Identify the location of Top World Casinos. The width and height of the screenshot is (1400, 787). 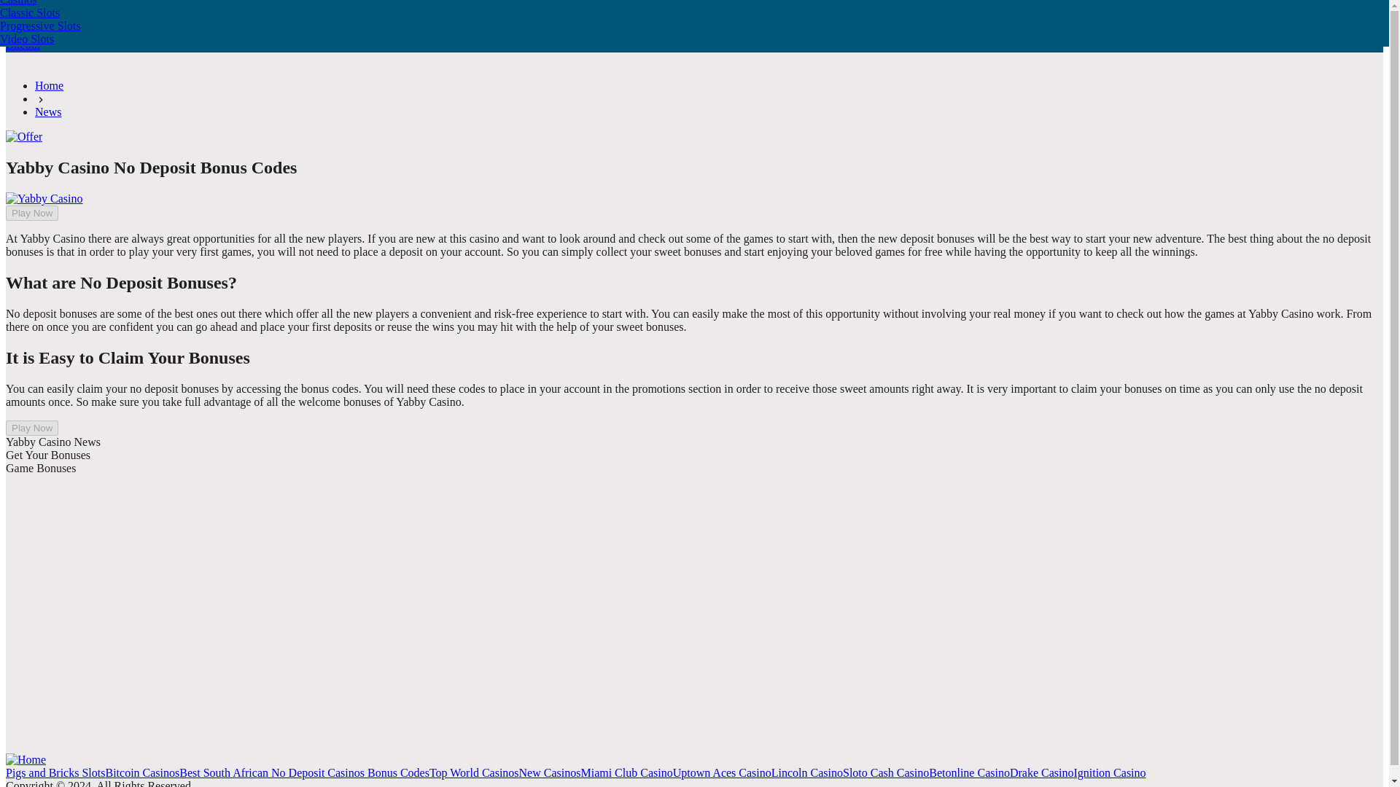
(474, 772).